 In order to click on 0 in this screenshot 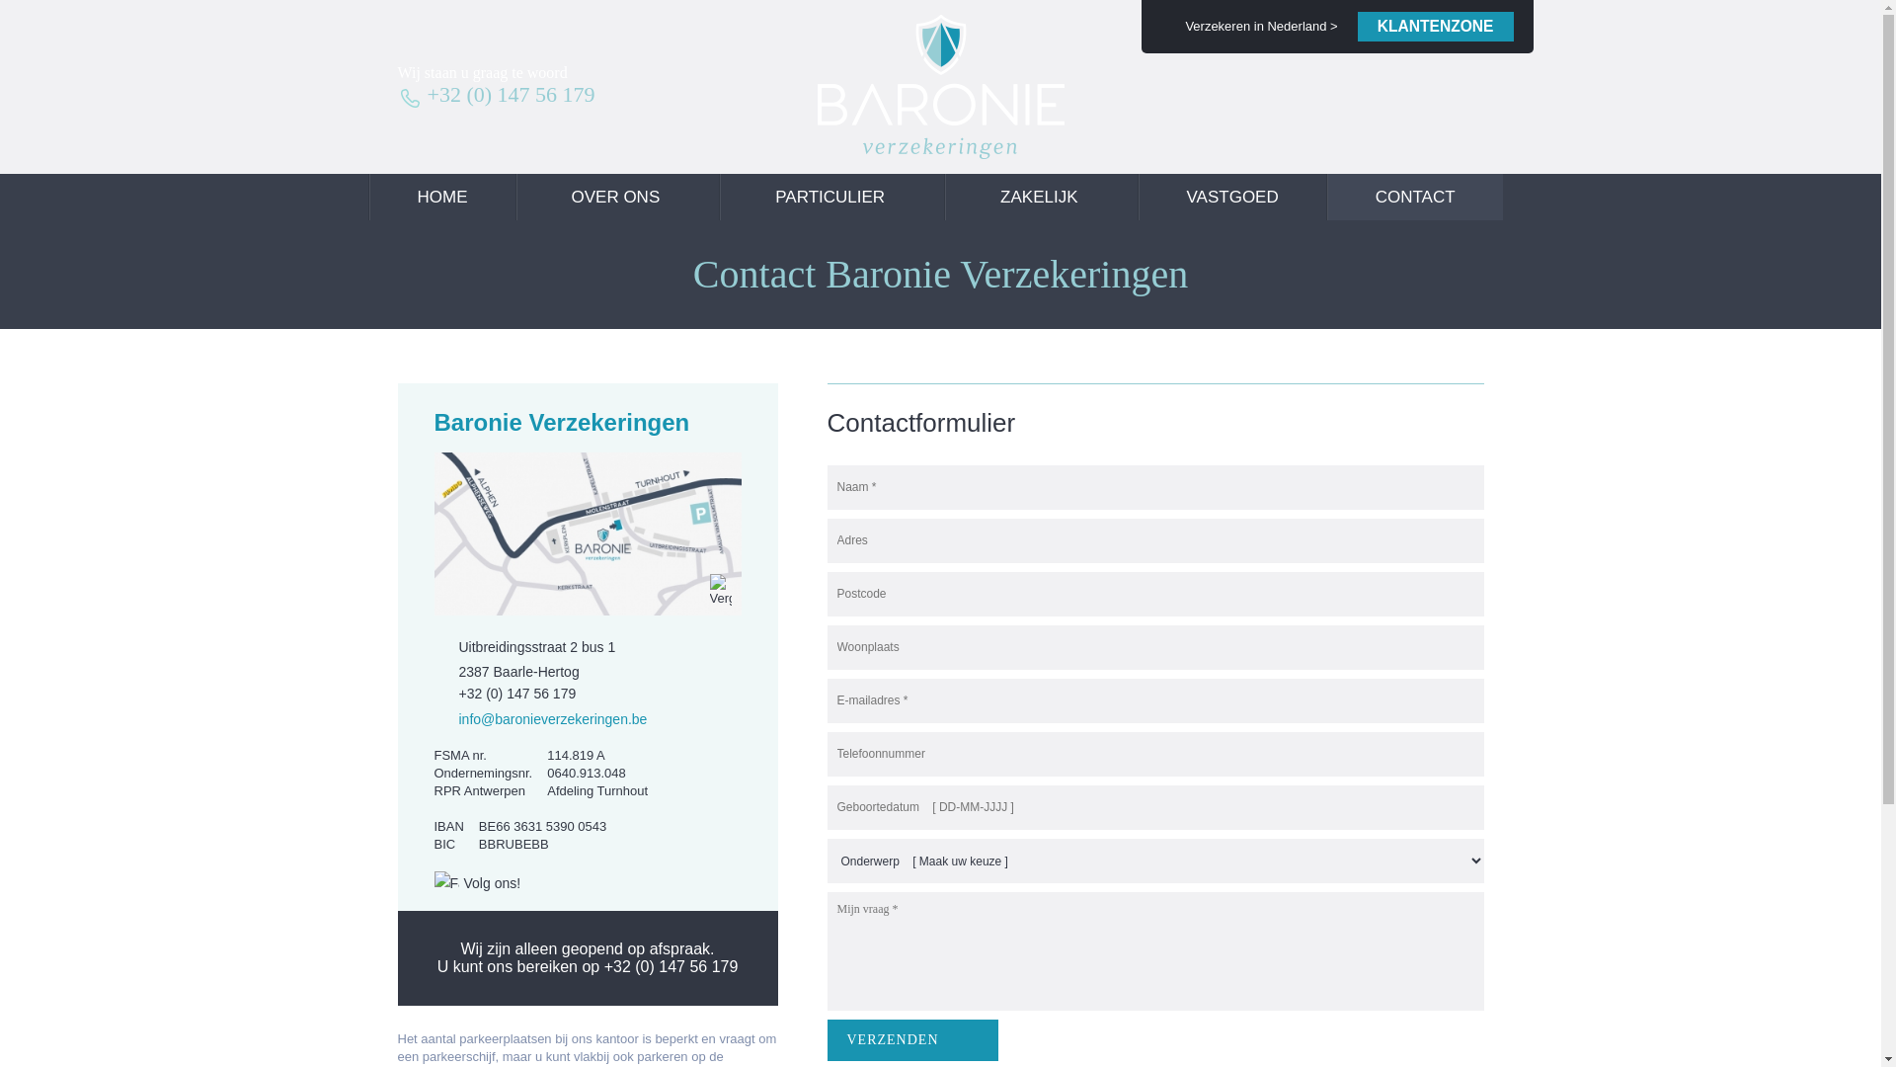, I will do `click(26, 24)`.